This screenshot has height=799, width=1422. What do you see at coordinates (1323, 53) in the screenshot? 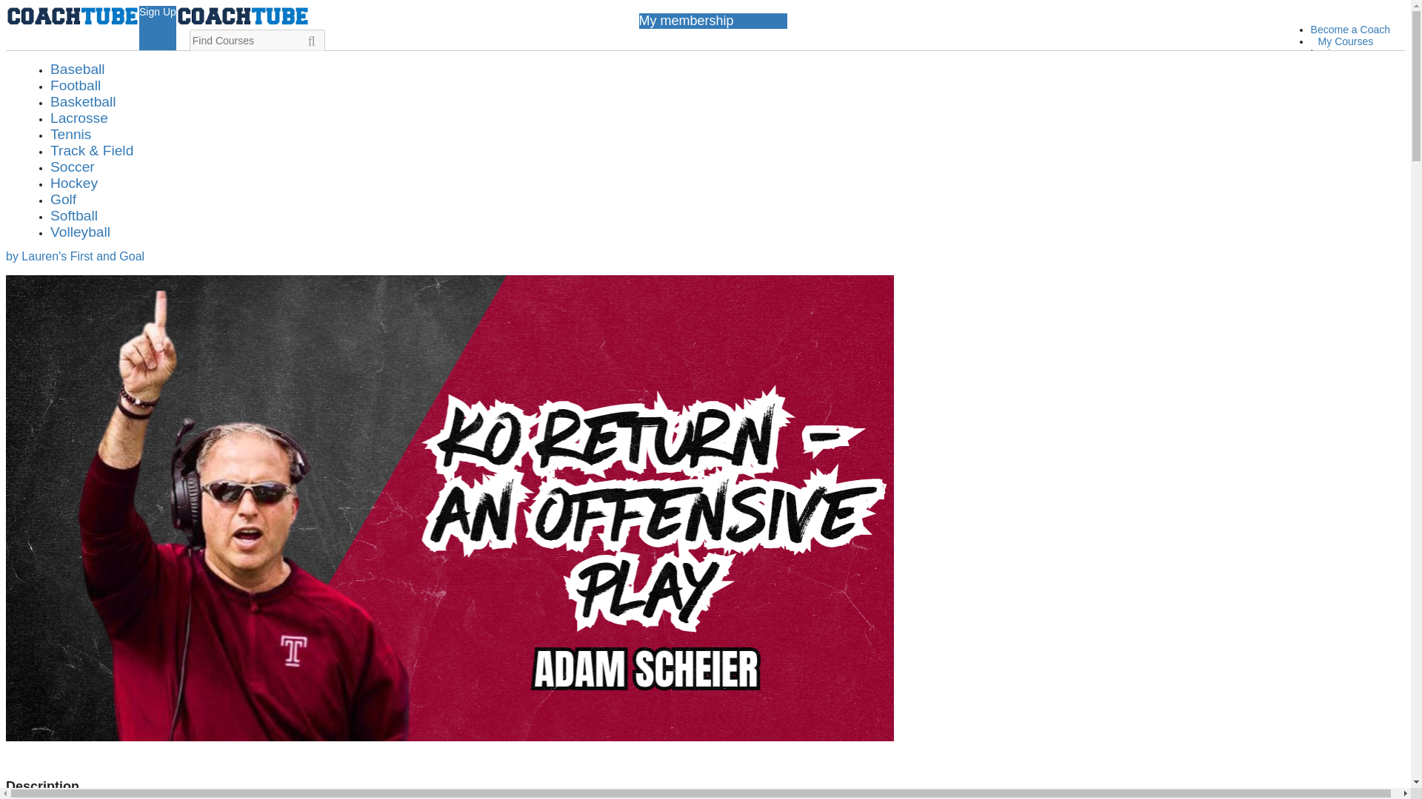
I see `Login` at bounding box center [1323, 53].